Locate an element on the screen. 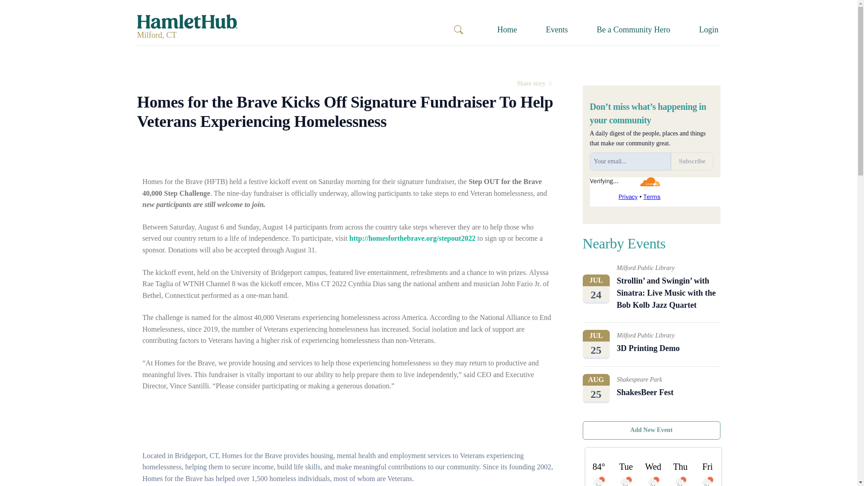 Image resolution: width=864 pixels, height=486 pixels. Add New Event is located at coordinates (651, 430).